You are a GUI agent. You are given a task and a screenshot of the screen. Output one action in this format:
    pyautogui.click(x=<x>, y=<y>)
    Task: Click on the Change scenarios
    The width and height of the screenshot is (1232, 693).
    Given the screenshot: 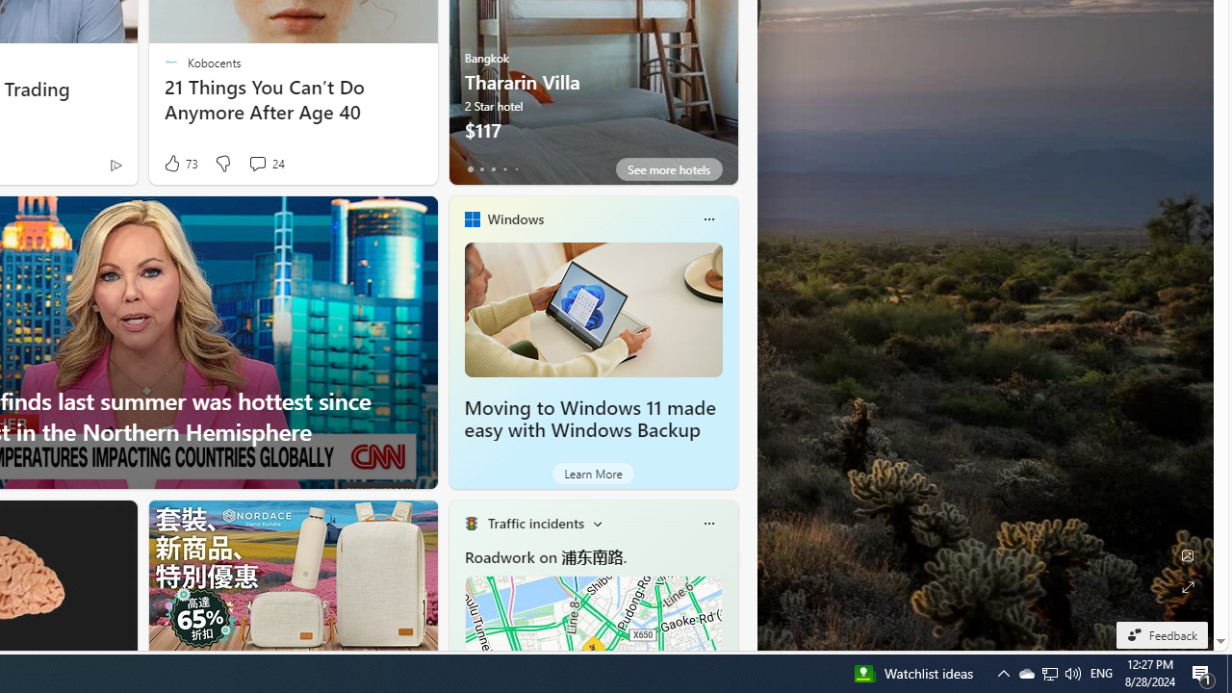 What is the action you would take?
    pyautogui.click(x=597, y=524)
    